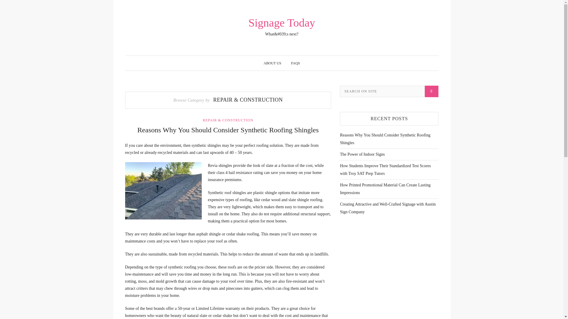  What do you see at coordinates (385, 139) in the screenshot?
I see `Reasons Why You Should Consider Synthetic Roofing Shingles` at bounding box center [385, 139].